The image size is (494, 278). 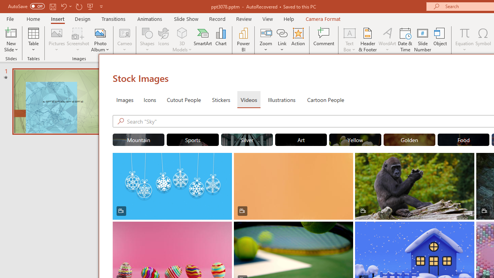 I want to click on Stickers, so click(x=221, y=100).